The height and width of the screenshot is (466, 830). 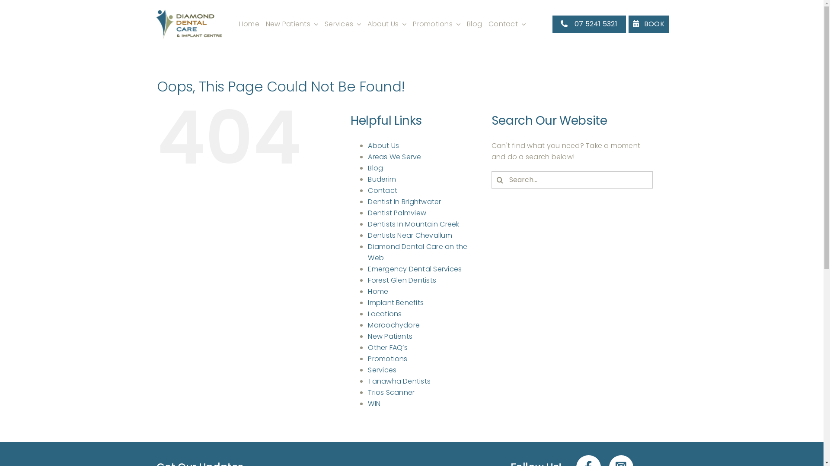 I want to click on Home, so click(x=378, y=292).